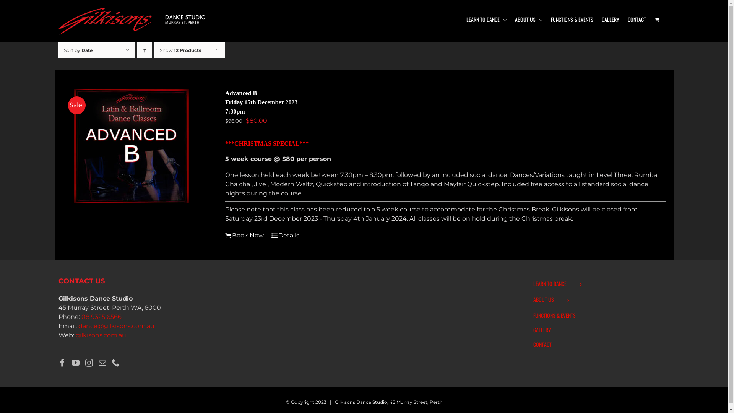 This screenshot has width=734, height=413. I want to click on CONTACT, so click(598, 345).